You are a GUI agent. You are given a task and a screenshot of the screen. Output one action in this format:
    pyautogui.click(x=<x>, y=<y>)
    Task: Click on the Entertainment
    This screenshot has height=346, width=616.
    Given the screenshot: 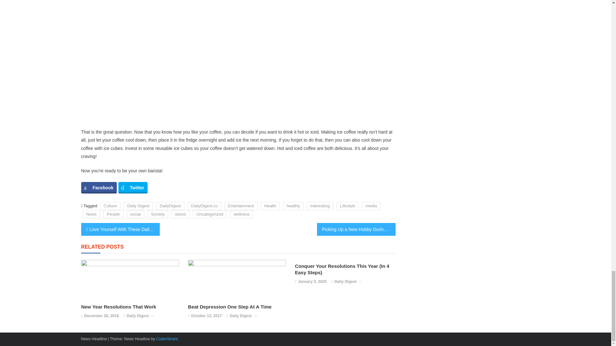 What is the action you would take?
    pyautogui.click(x=241, y=206)
    